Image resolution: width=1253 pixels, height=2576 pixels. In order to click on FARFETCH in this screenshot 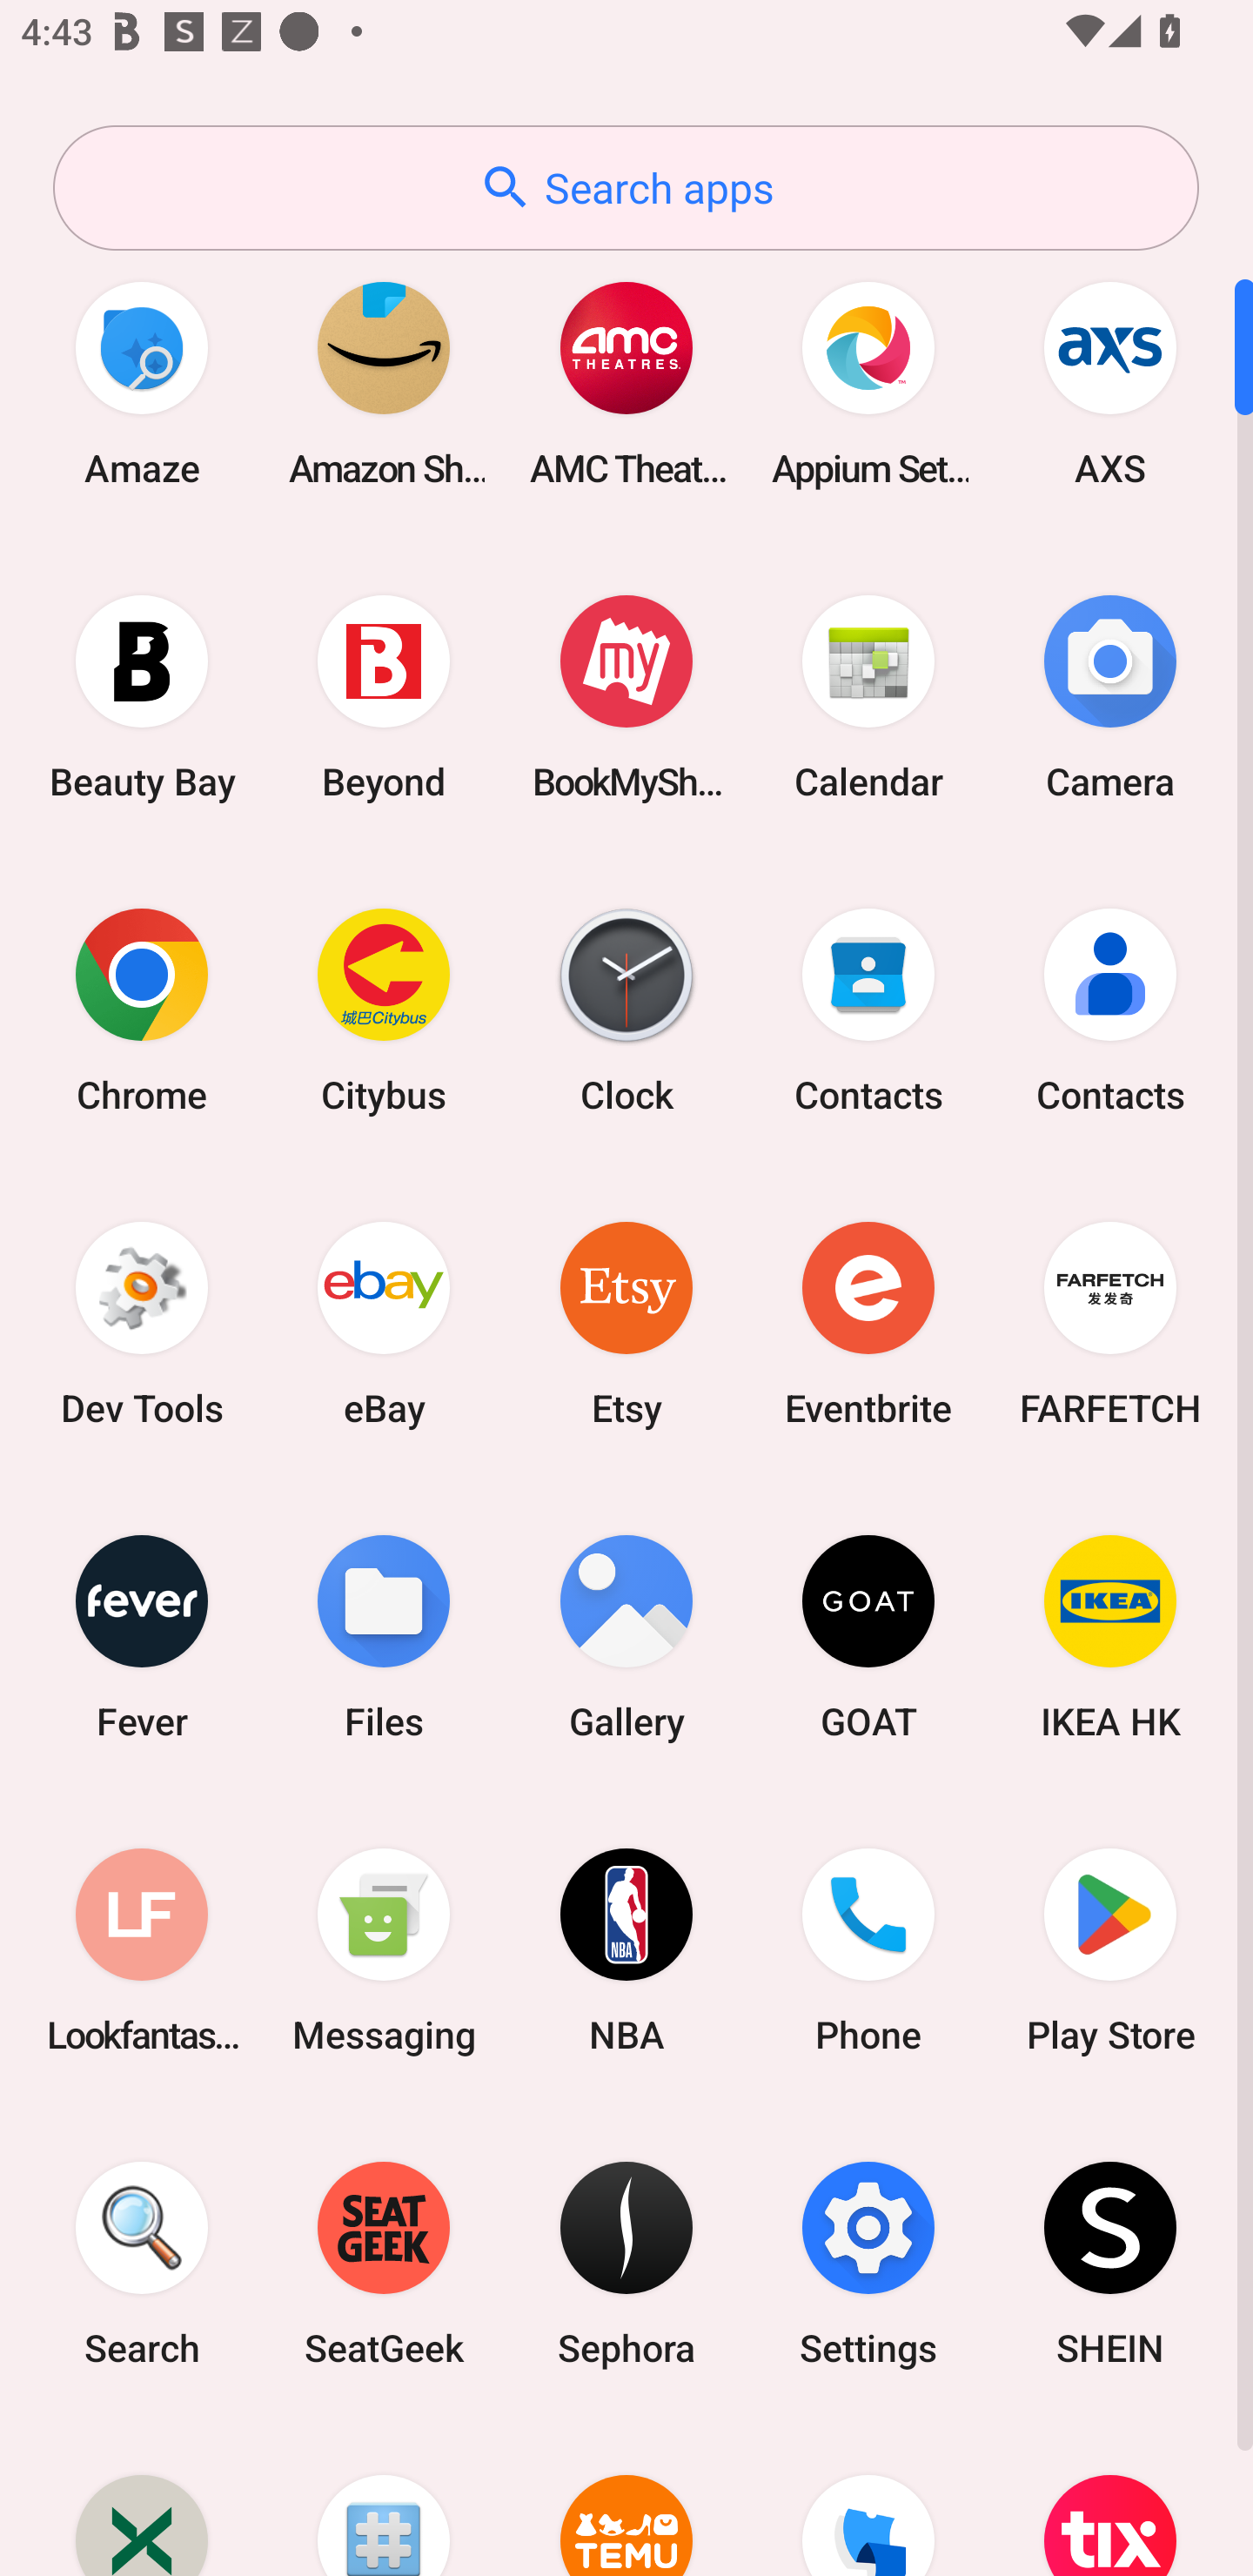, I will do `click(1110, 1323)`.